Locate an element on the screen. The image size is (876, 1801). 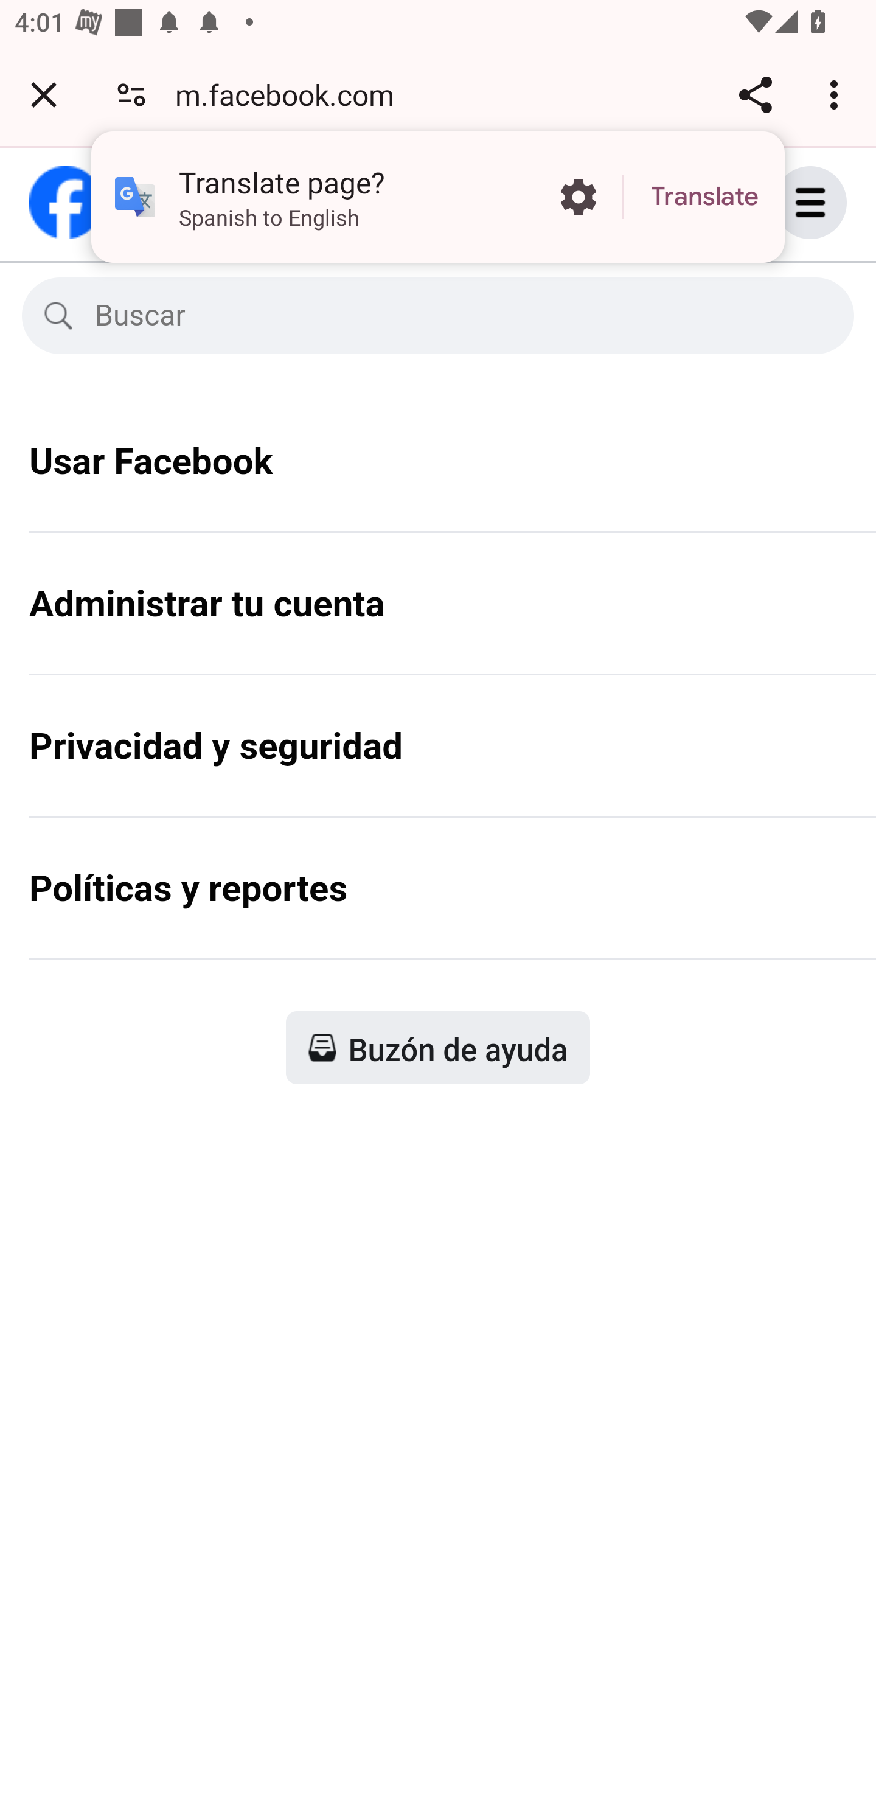
Close tab is located at coordinates (44, 94).